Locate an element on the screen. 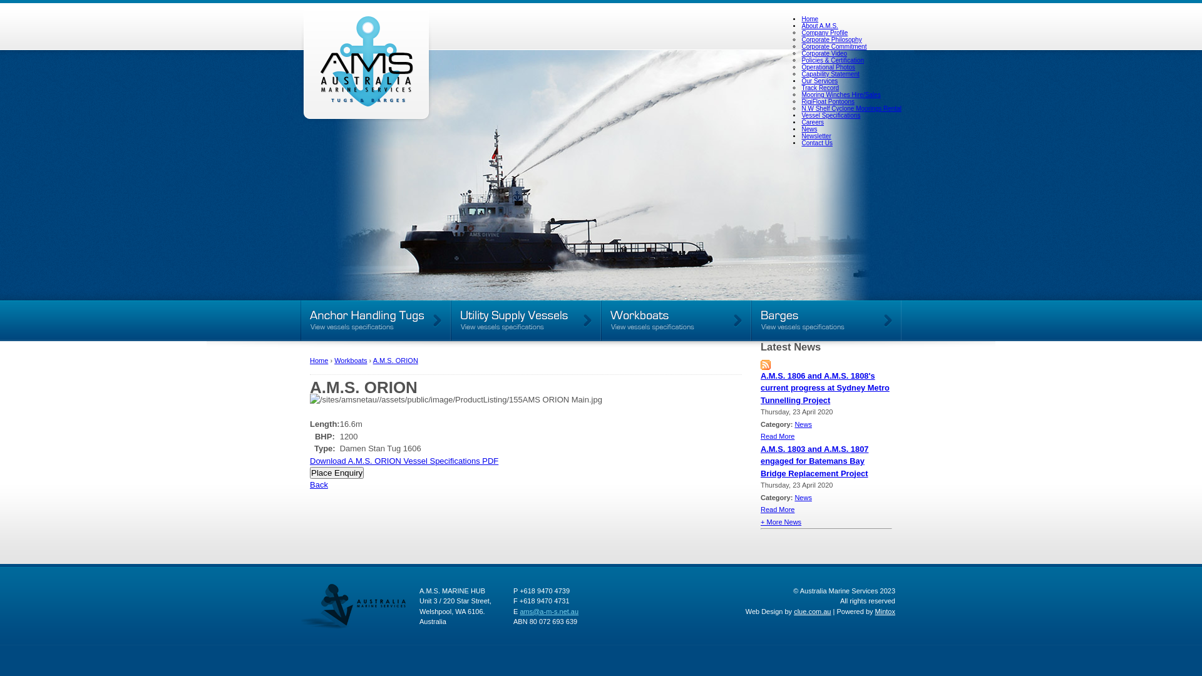 The image size is (1202, 676). Careers is located at coordinates (813, 123).